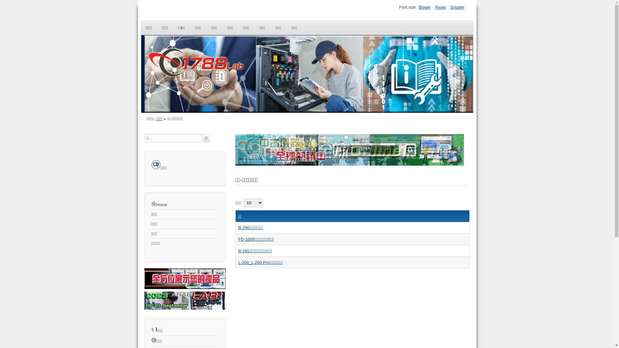 The width and height of the screenshot is (619, 348). What do you see at coordinates (457, 7) in the screenshot?
I see `Smaller` at bounding box center [457, 7].